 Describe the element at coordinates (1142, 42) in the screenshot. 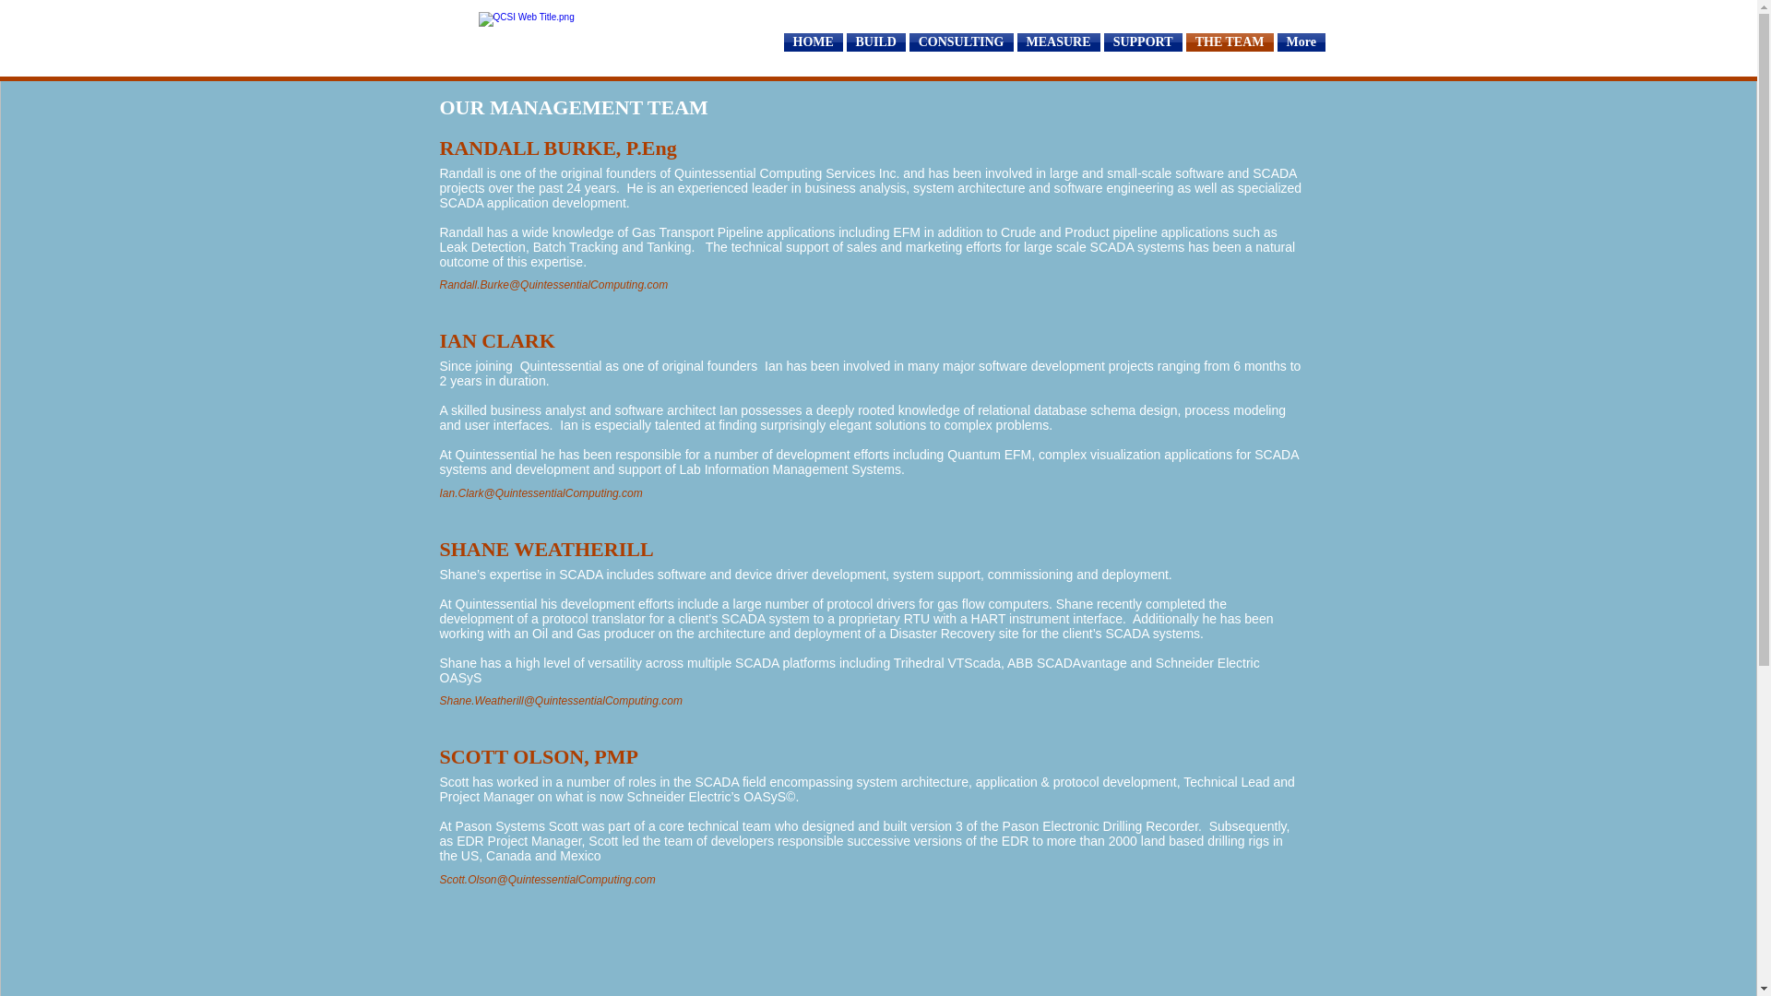

I see `SUPPORT` at that location.